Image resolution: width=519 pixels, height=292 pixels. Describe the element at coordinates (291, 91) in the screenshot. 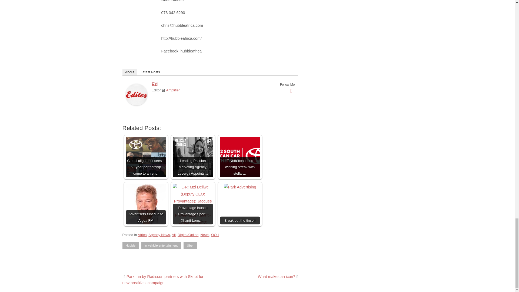

I see `Twitter` at that location.